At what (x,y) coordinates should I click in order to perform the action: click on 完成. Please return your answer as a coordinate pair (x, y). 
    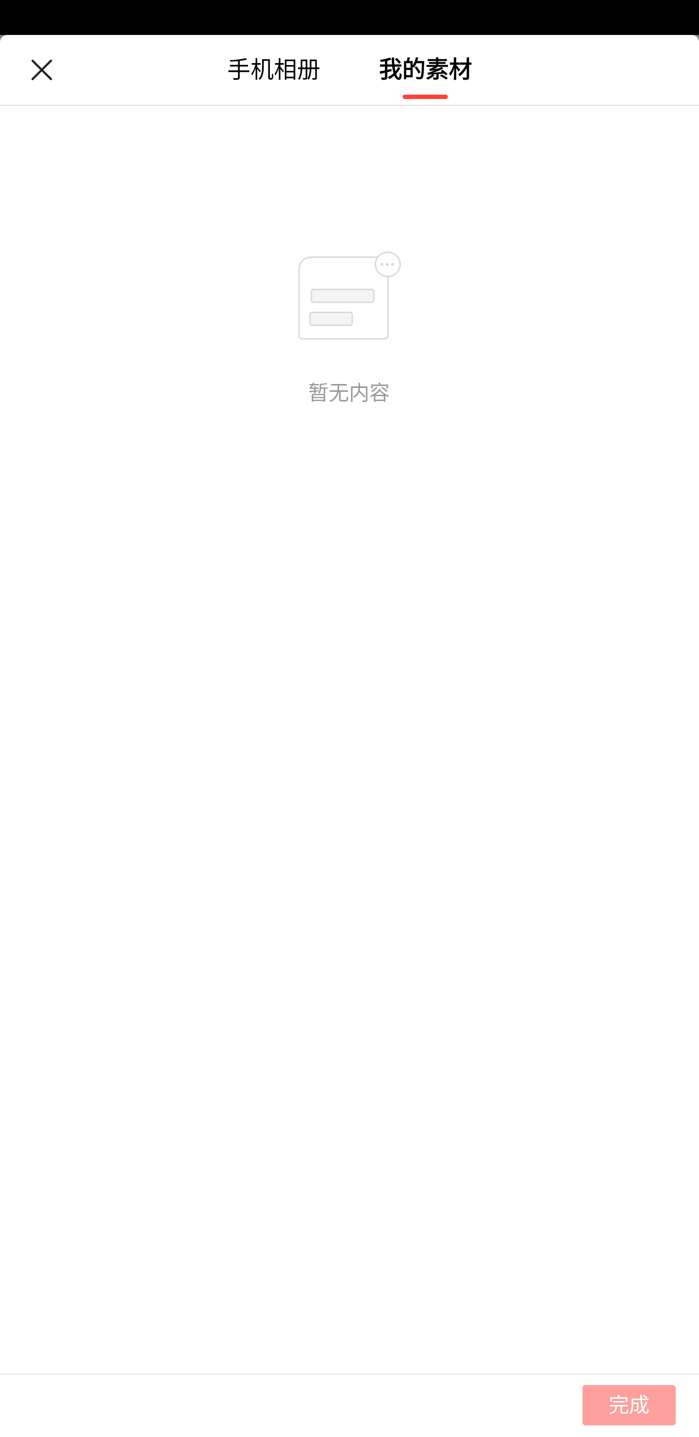
    Looking at the image, I should click on (349, 1405).